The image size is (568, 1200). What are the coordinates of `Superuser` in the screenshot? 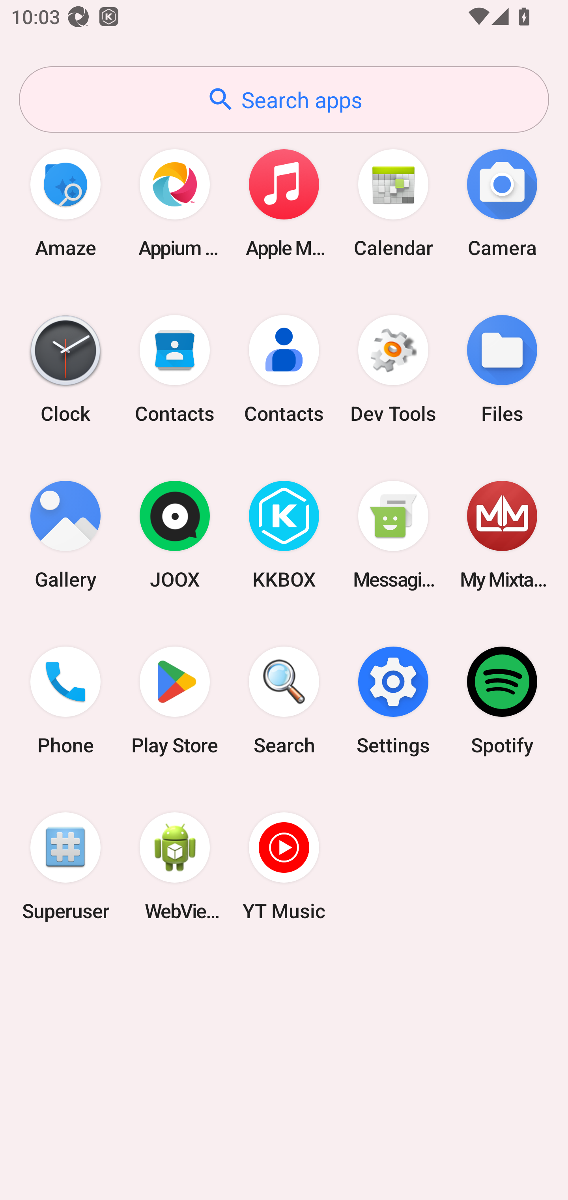 It's located at (65, 866).